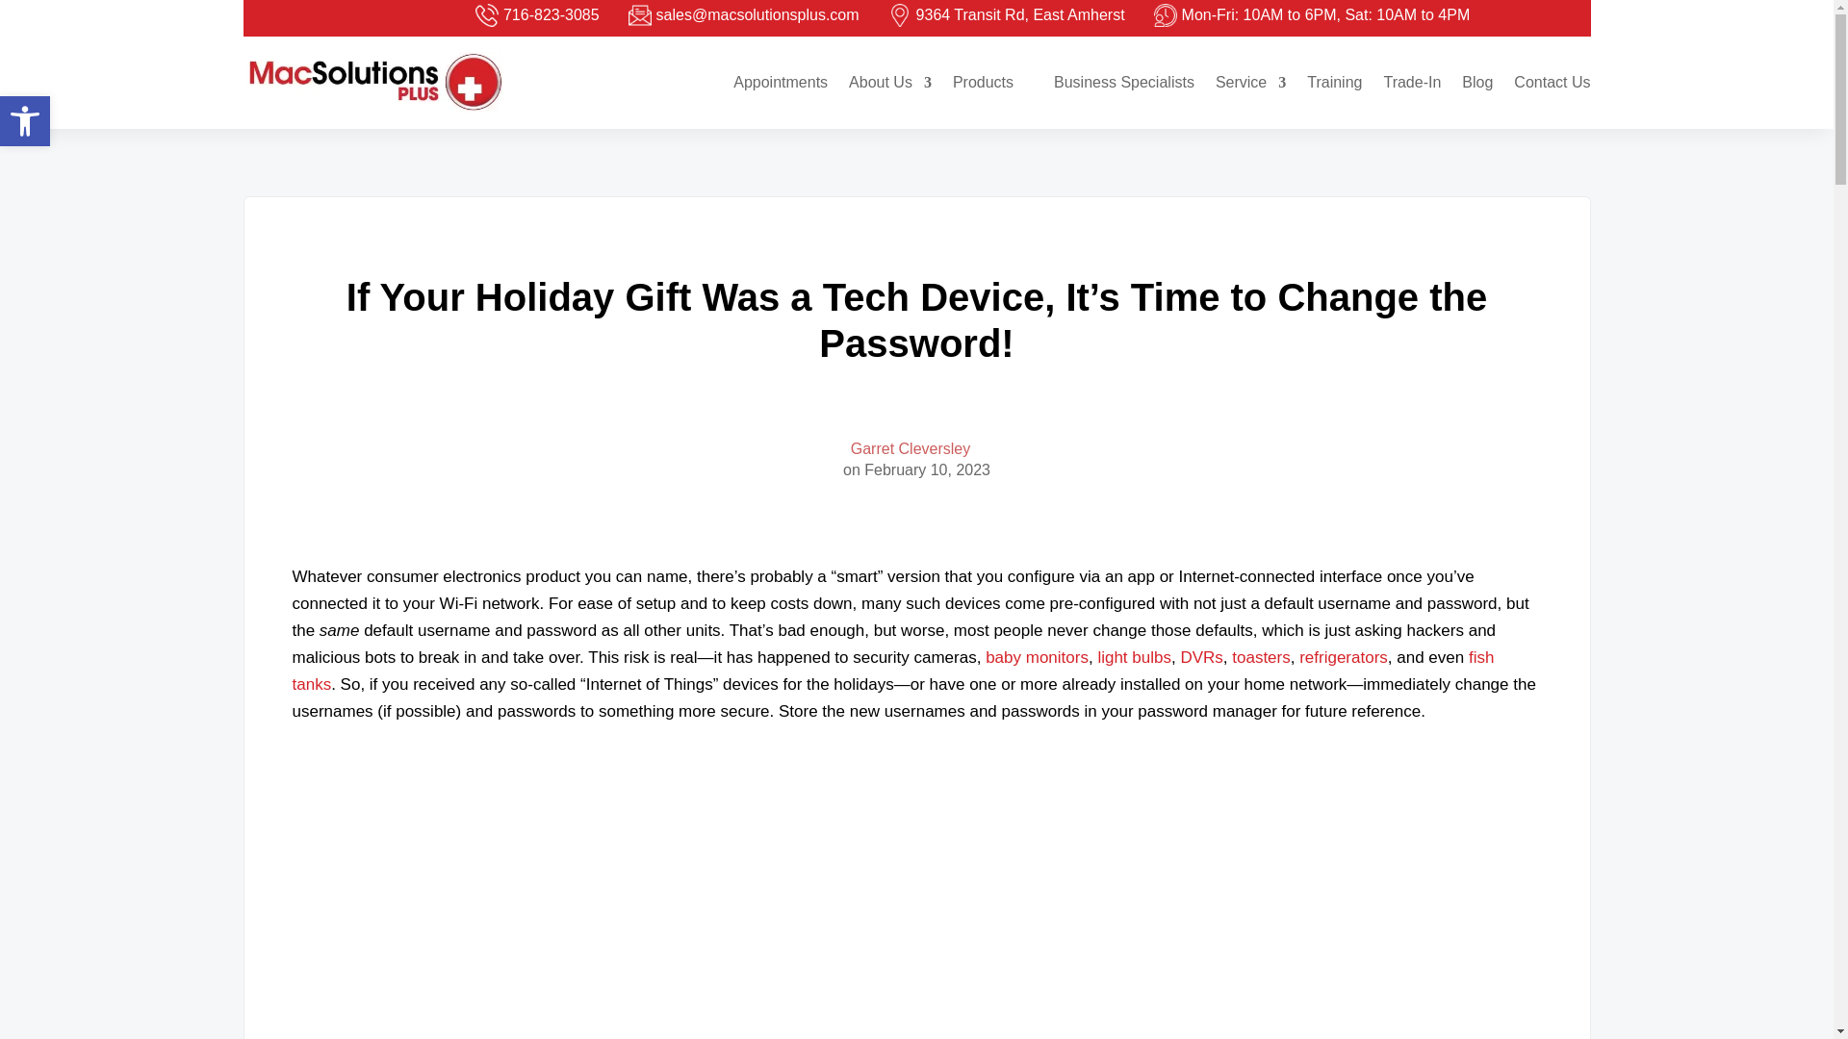 This screenshot has height=1039, width=1848. I want to click on 716-823-3085, so click(537, 15).